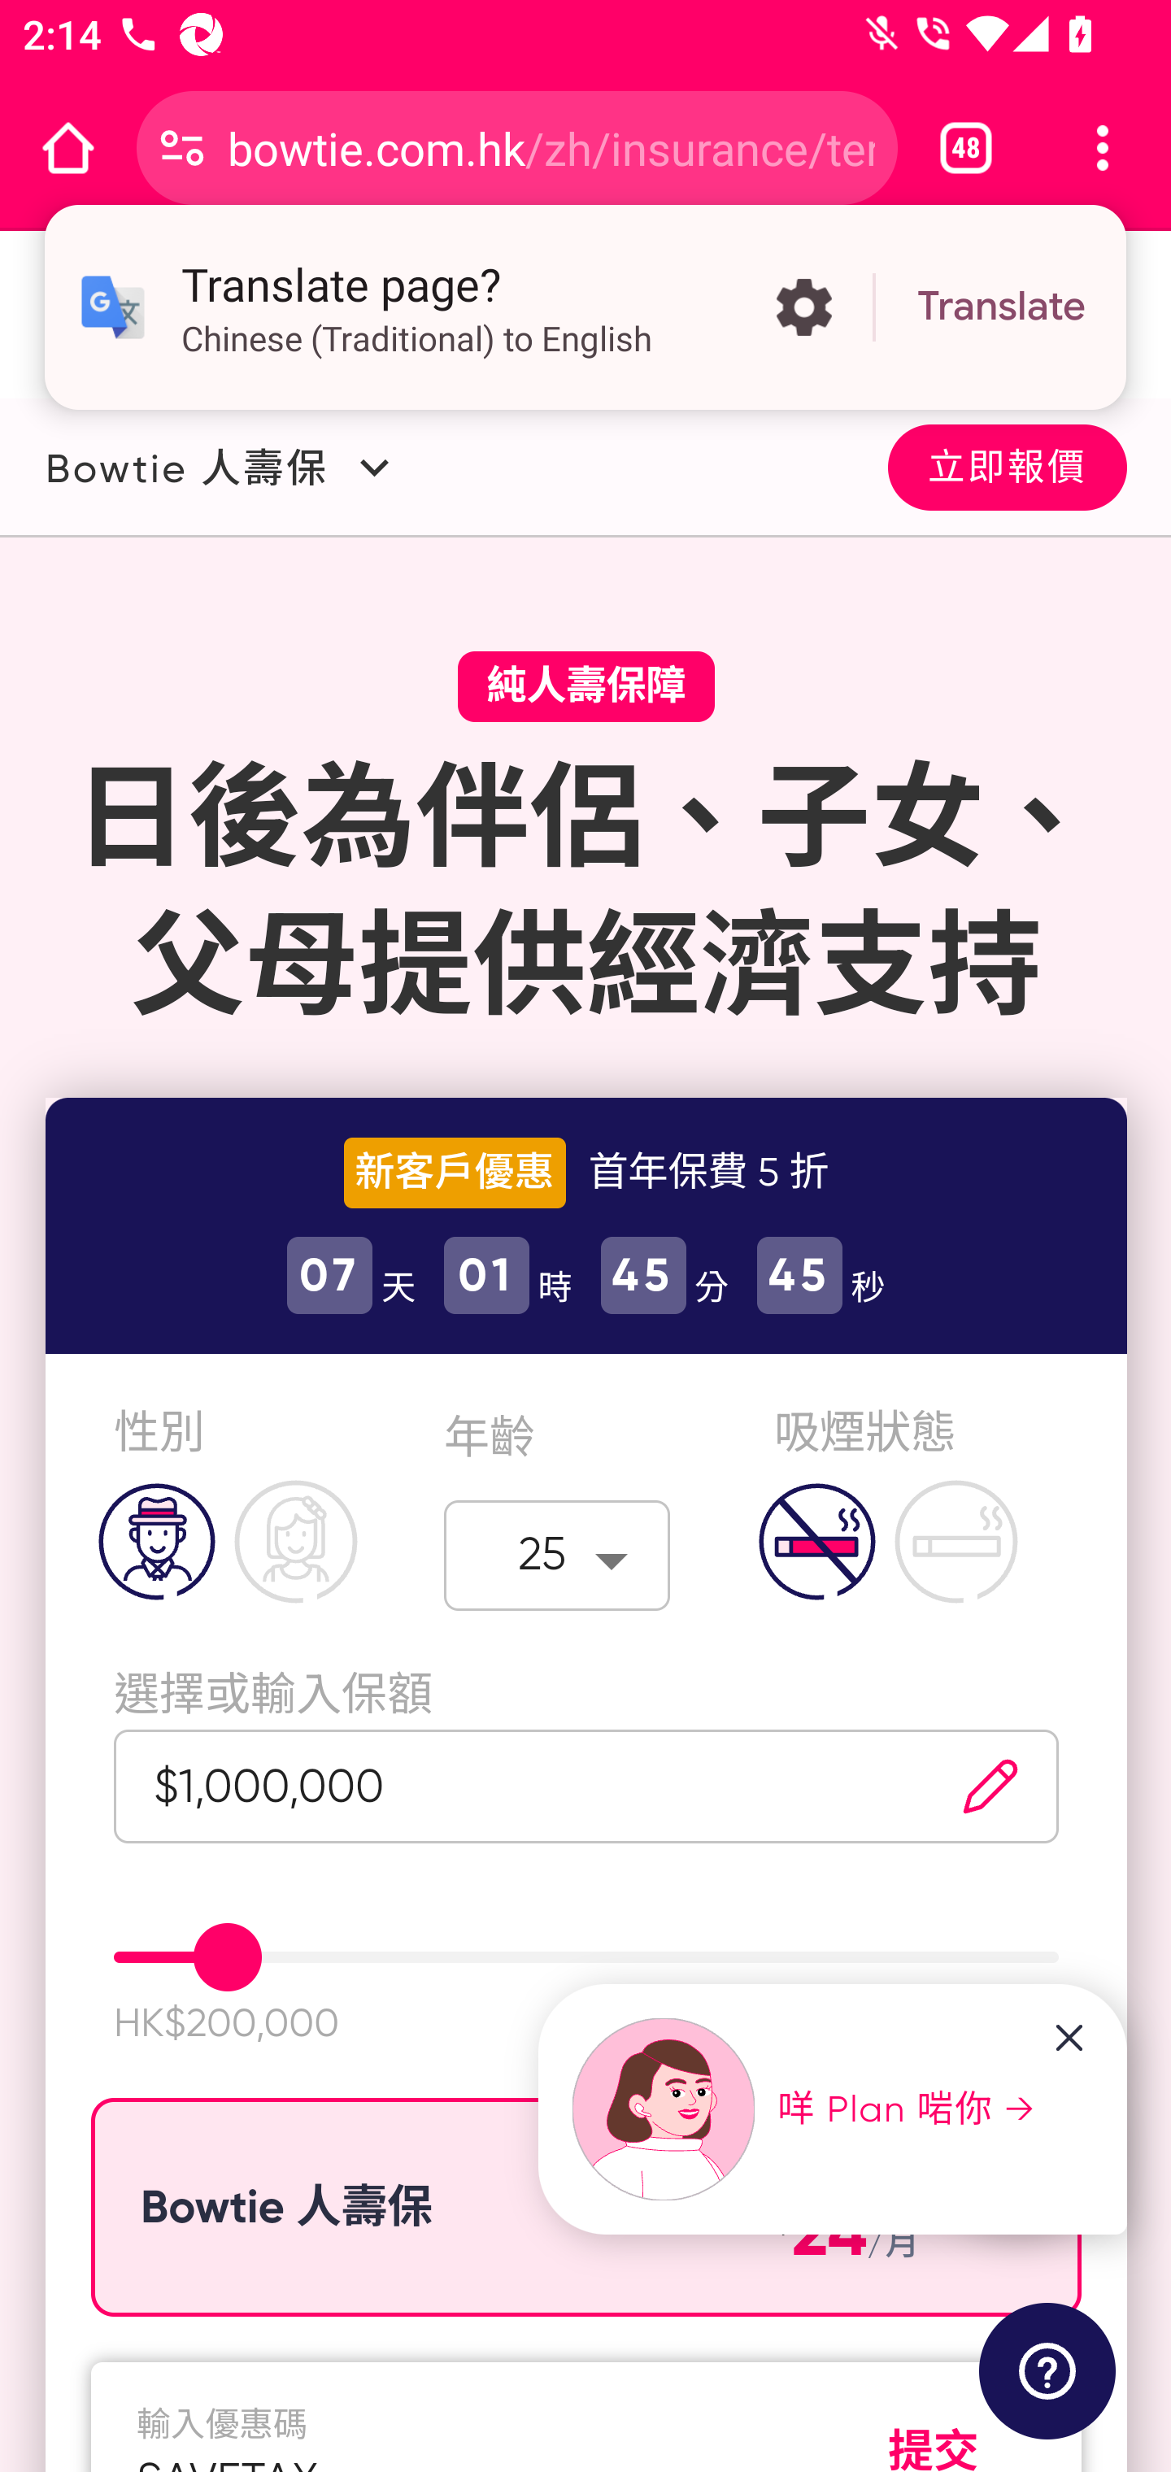 This screenshot has width=1171, height=2472. I want to click on Customize and control Google Chrome, so click(1103, 148).